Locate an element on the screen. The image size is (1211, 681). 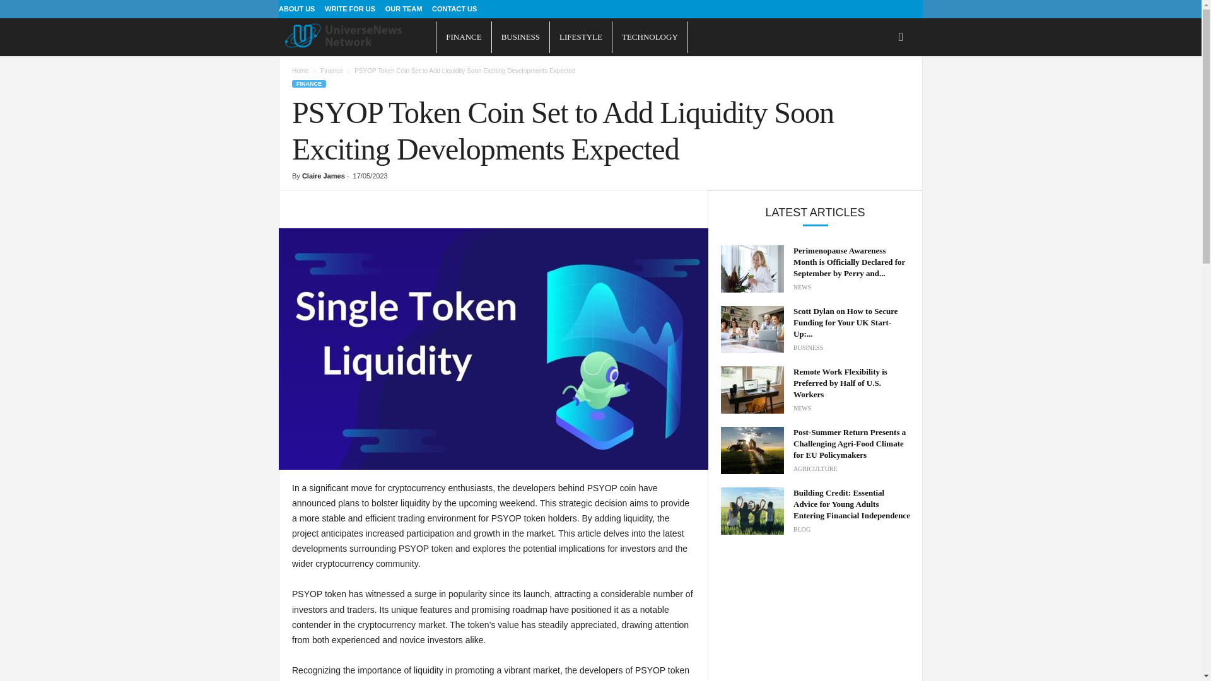
LIFESTYLE is located at coordinates (580, 37).